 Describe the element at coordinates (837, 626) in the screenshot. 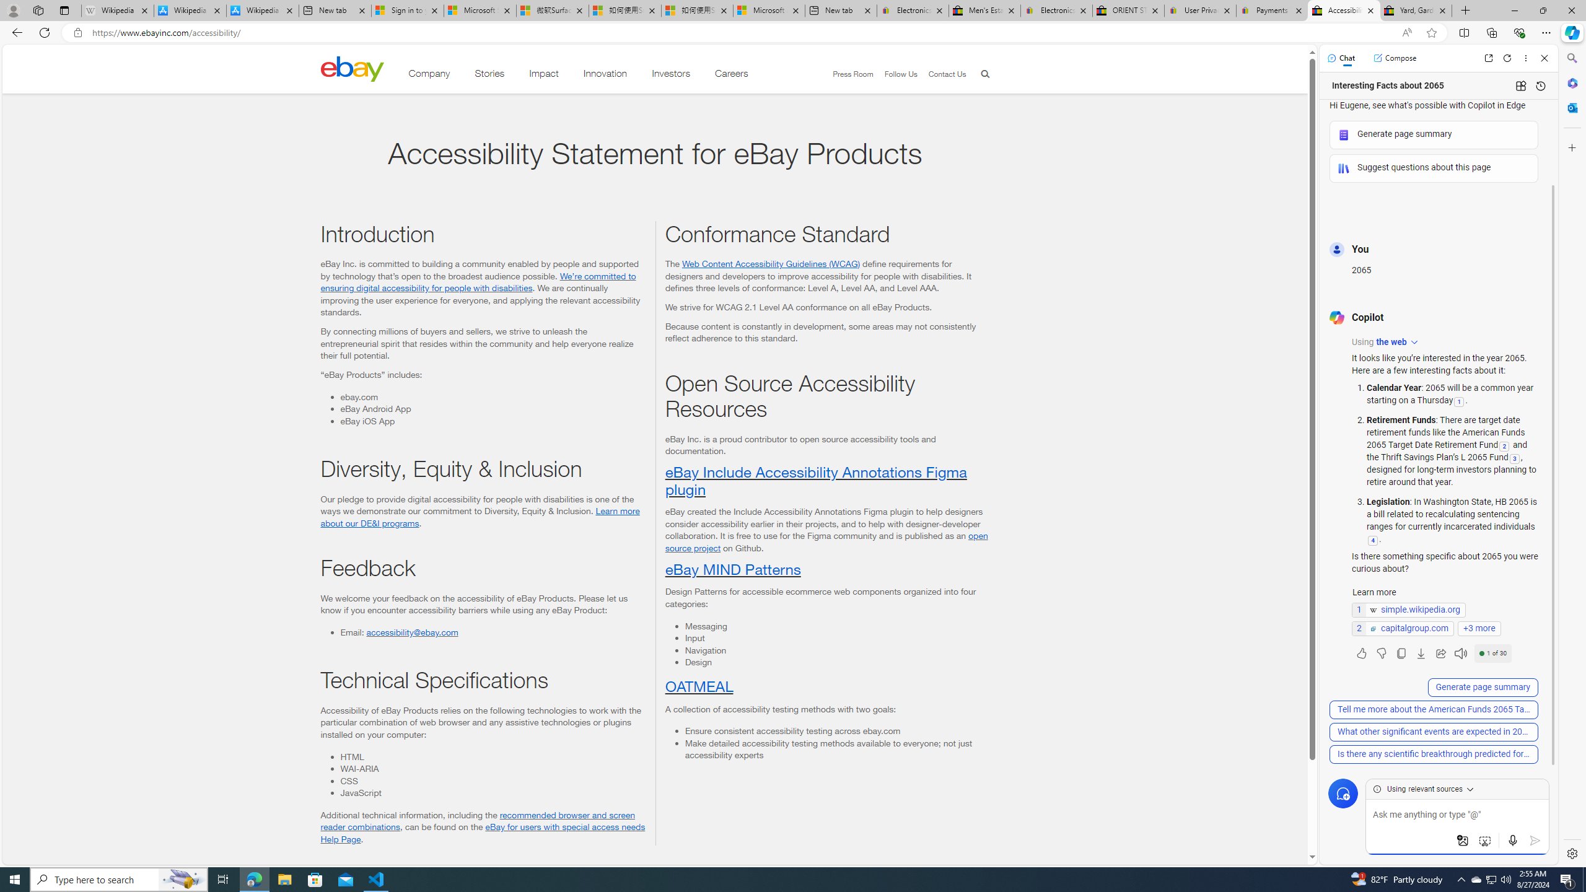

I see `Messaging` at that location.